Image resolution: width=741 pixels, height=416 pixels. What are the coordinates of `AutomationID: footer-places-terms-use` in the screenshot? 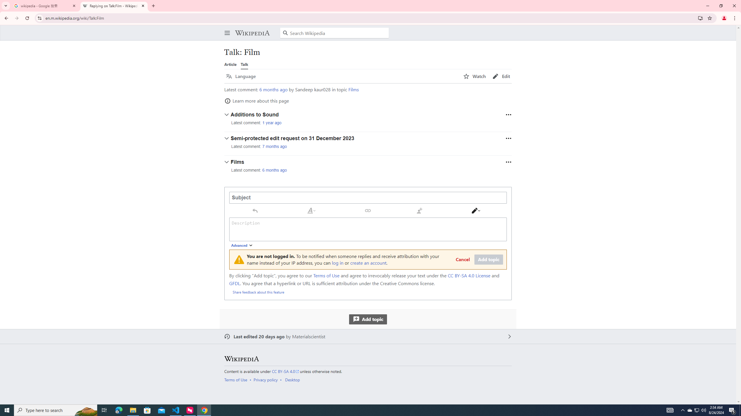 It's located at (237, 380).